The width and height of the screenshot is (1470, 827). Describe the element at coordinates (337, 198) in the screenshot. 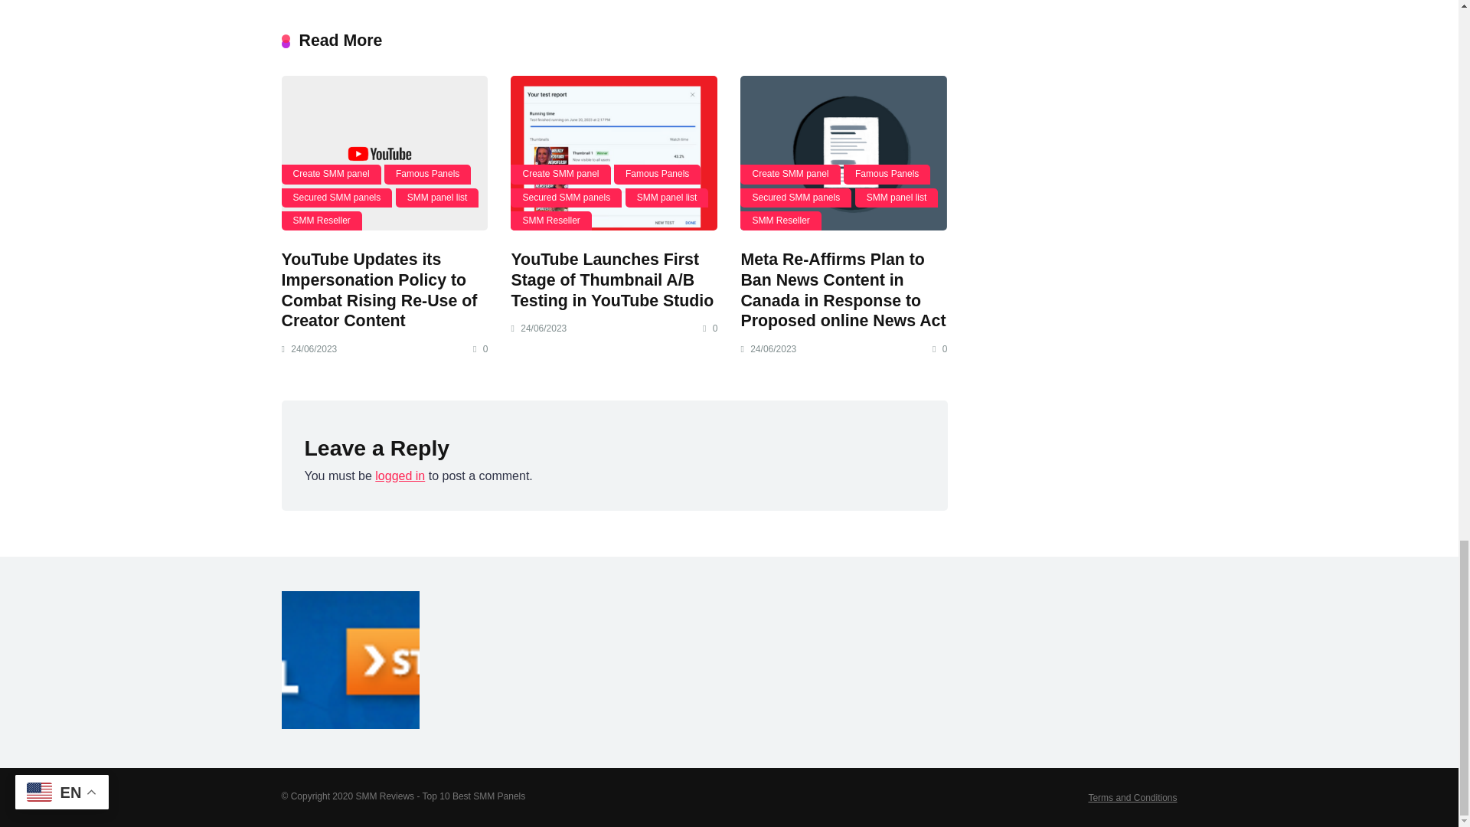

I see `Secured SMM panels` at that location.